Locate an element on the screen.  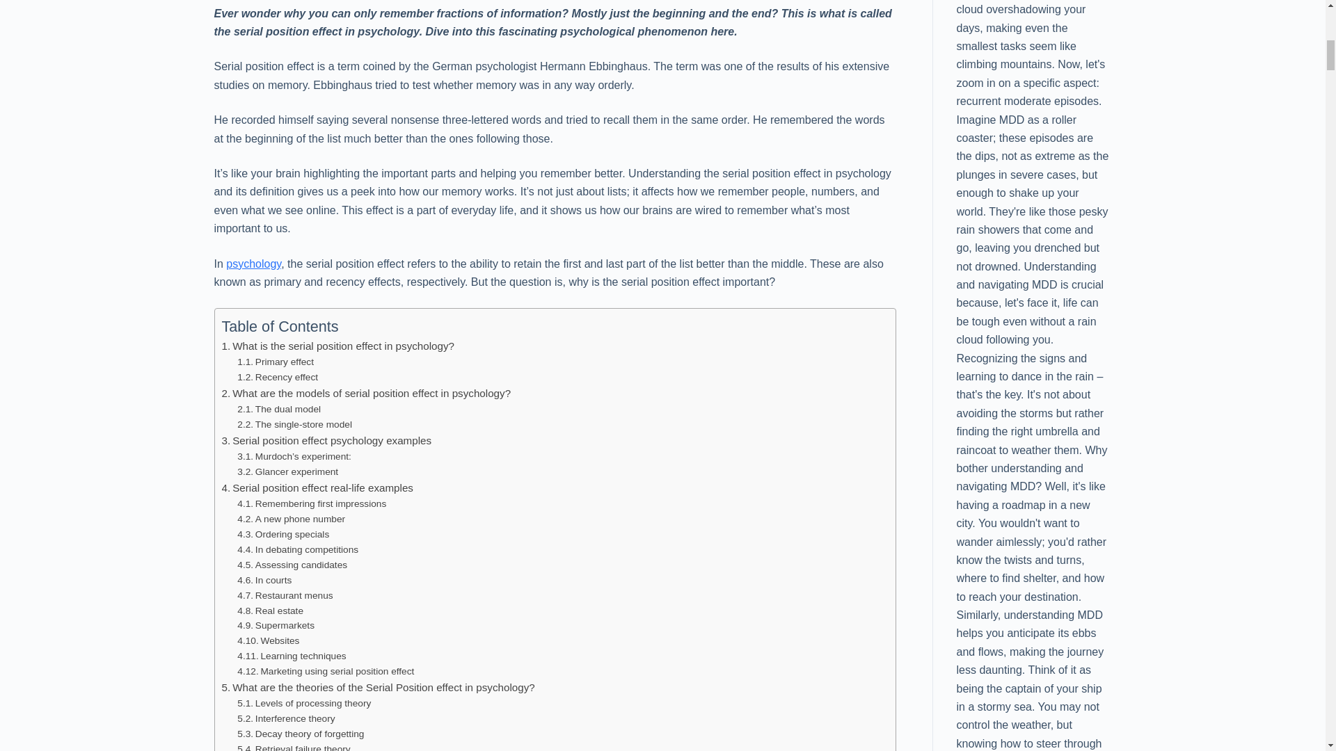
Serial position effect real-life examples is located at coordinates (317, 488).